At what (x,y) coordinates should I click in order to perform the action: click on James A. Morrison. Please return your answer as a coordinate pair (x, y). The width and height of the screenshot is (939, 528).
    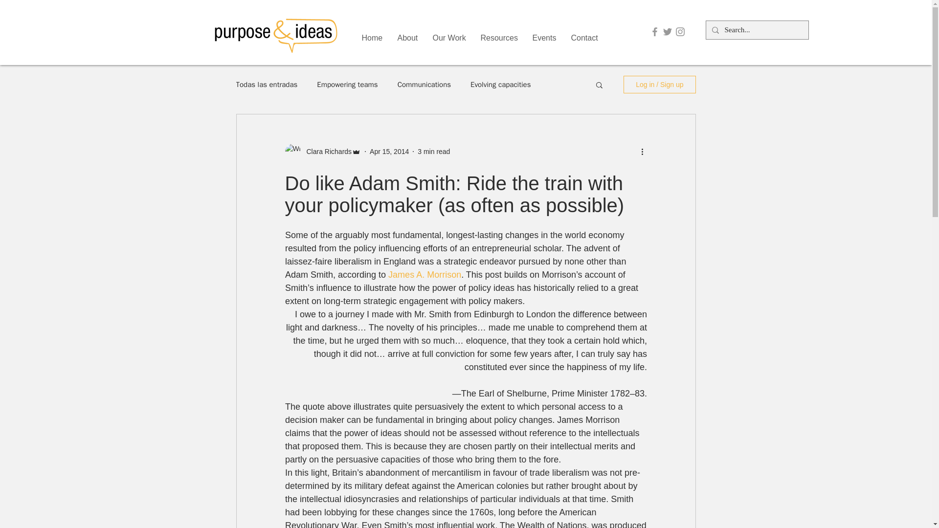
    Looking at the image, I should click on (425, 275).